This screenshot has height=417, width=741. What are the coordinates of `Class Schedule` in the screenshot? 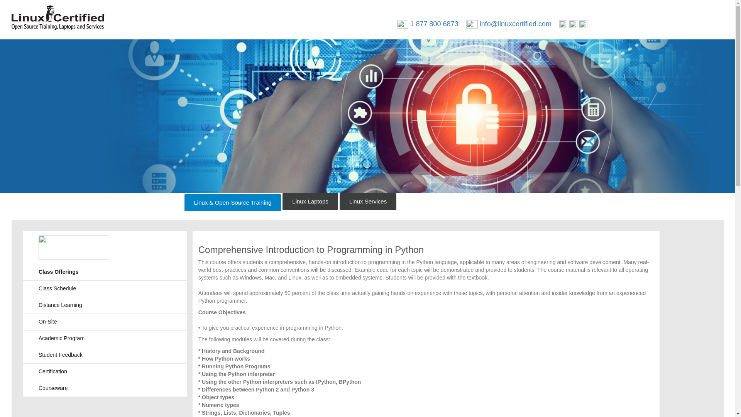 It's located at (57, 289).